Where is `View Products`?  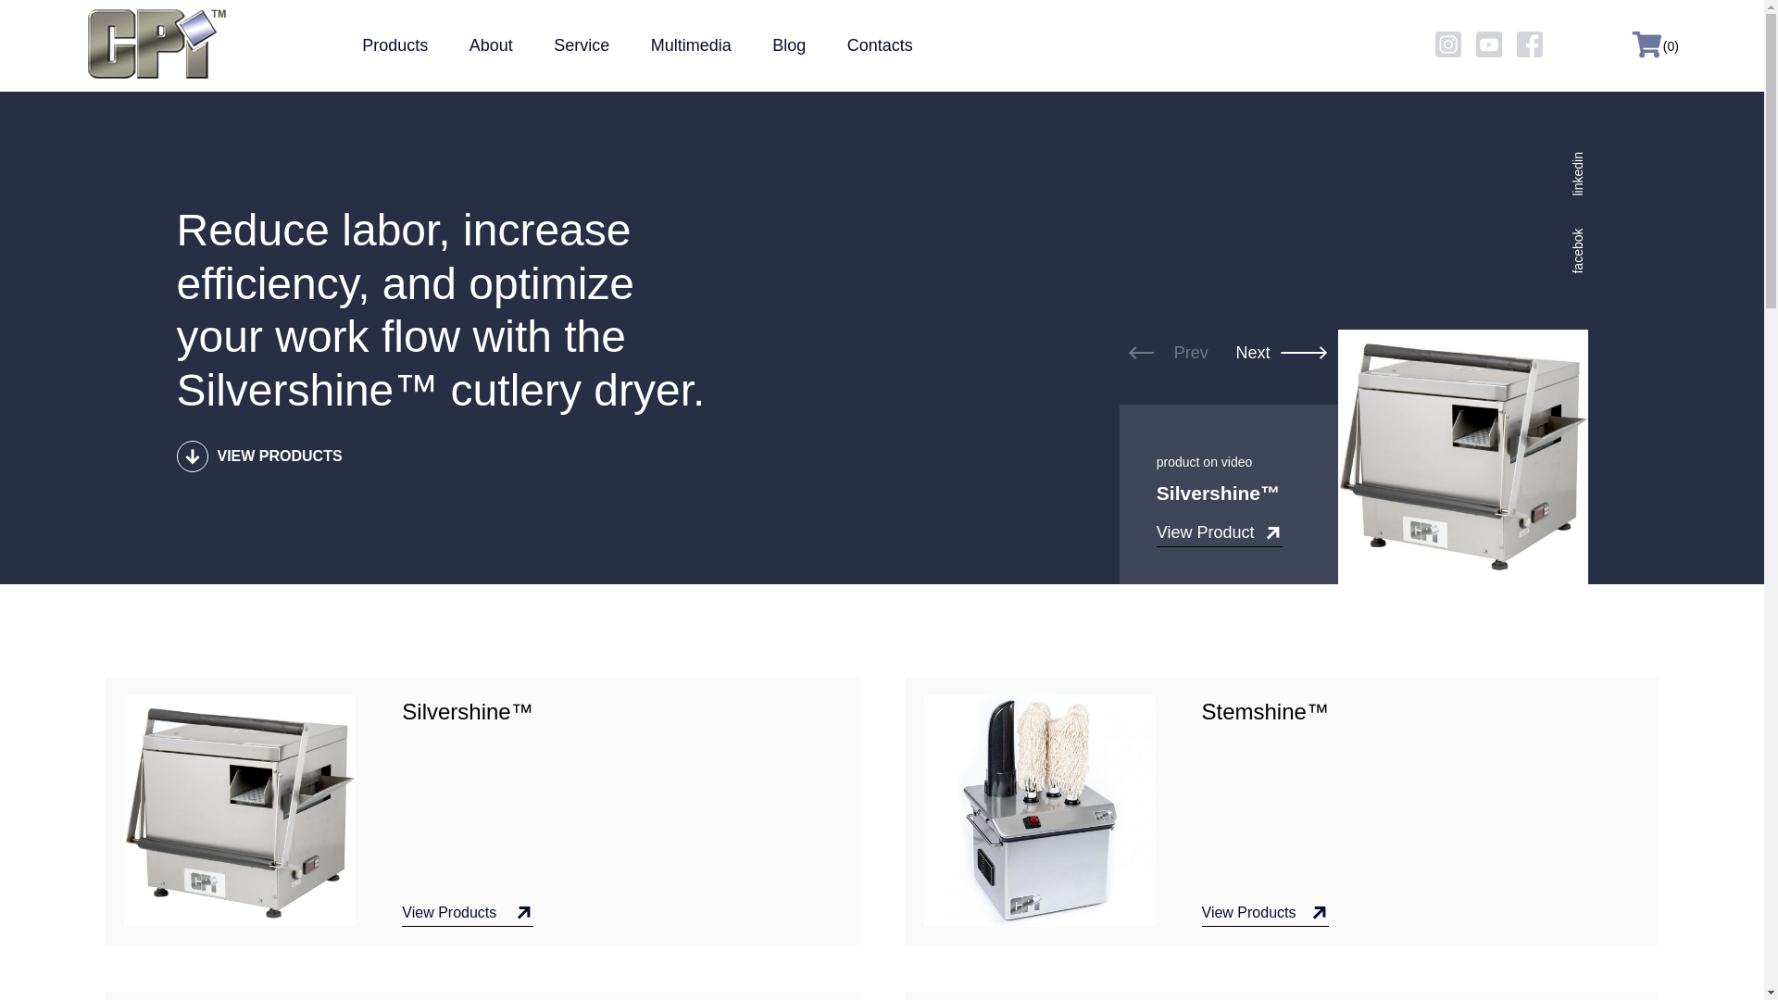
View Products is located at coordinates (467, 915).